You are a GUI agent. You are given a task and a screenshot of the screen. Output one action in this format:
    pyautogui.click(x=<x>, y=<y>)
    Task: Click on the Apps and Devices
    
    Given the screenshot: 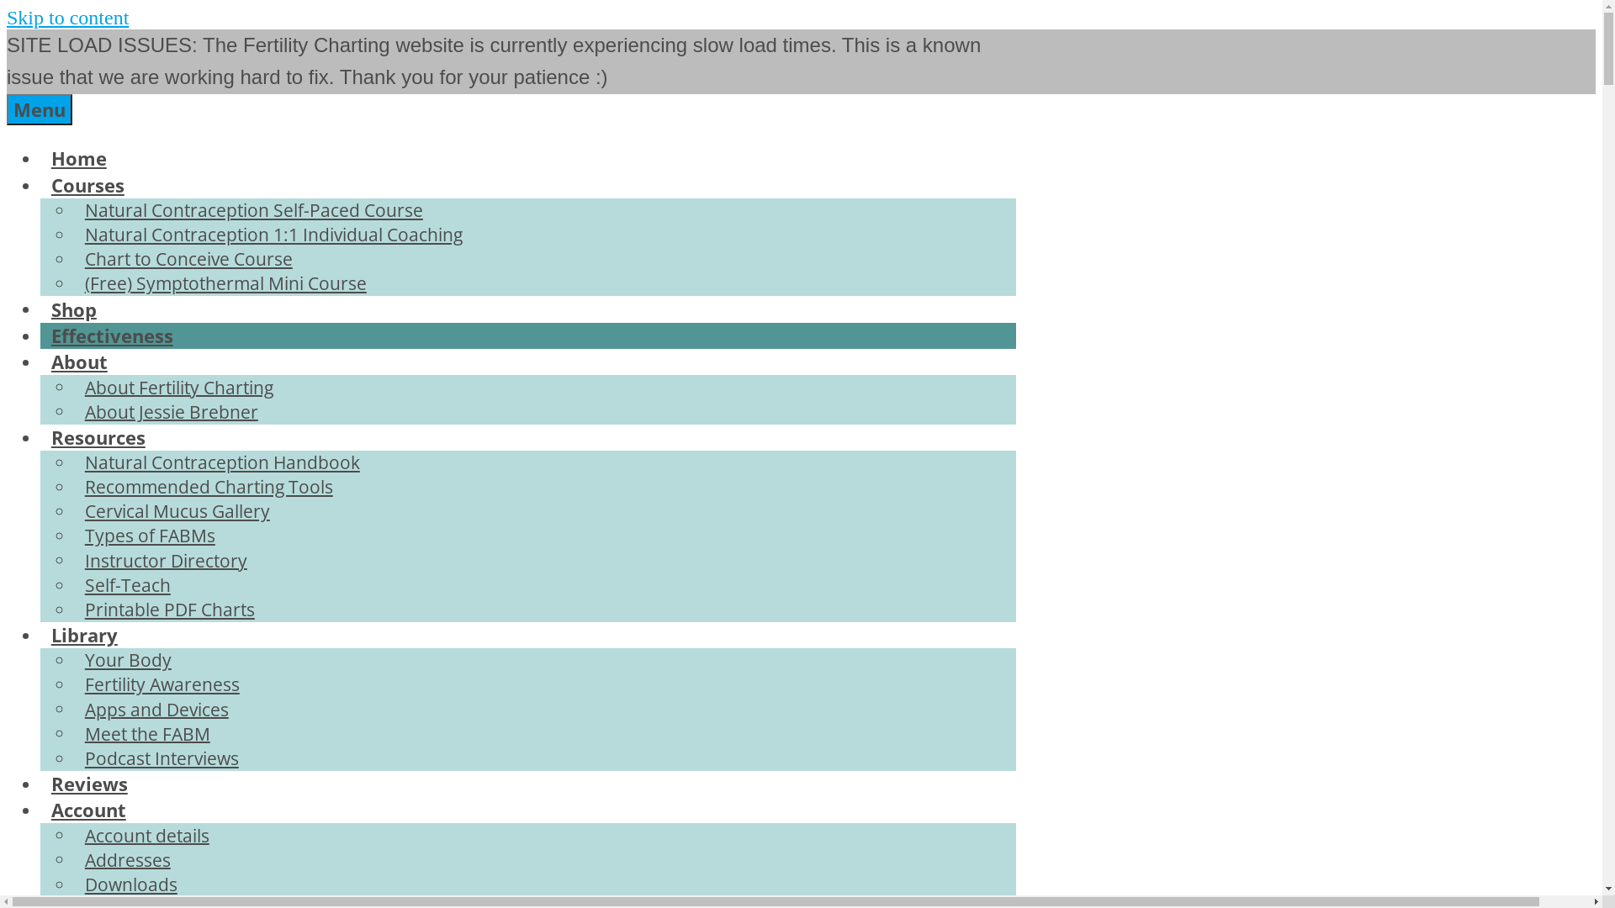 What is the action you would take?
    pyautogui.click(x=156, y=709)
    